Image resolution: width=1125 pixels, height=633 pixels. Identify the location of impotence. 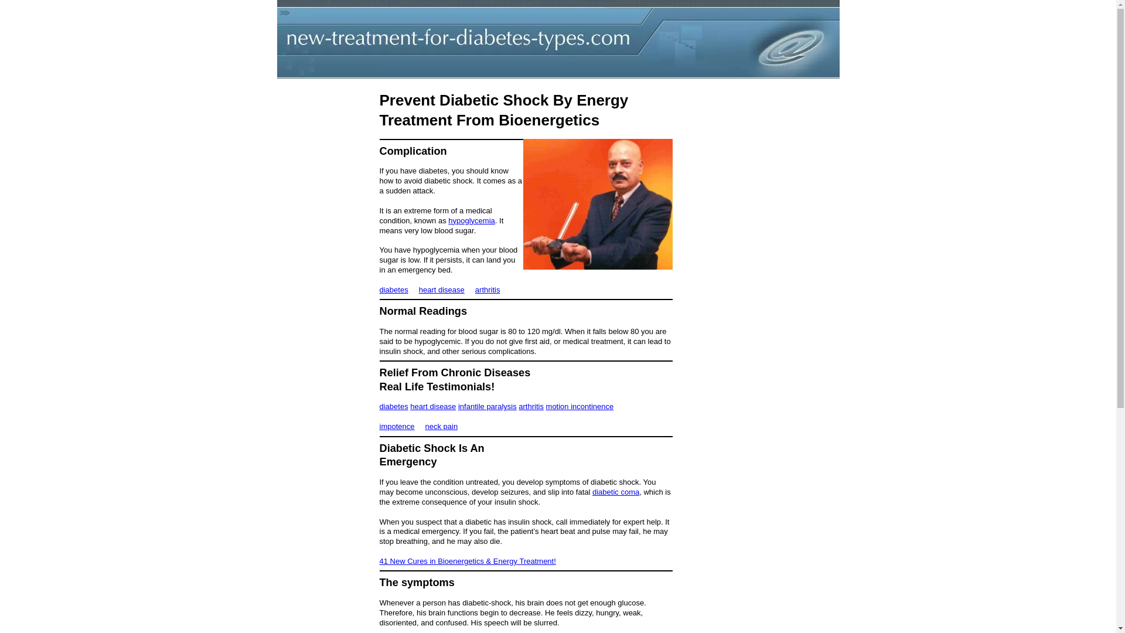
(397, 427).